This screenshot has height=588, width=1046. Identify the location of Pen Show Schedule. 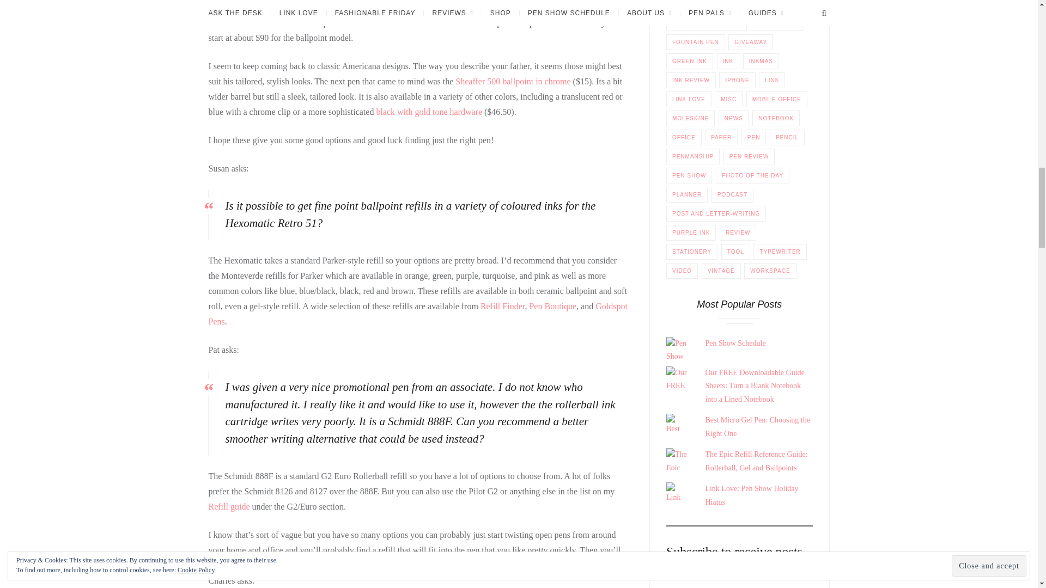
(735, 390).